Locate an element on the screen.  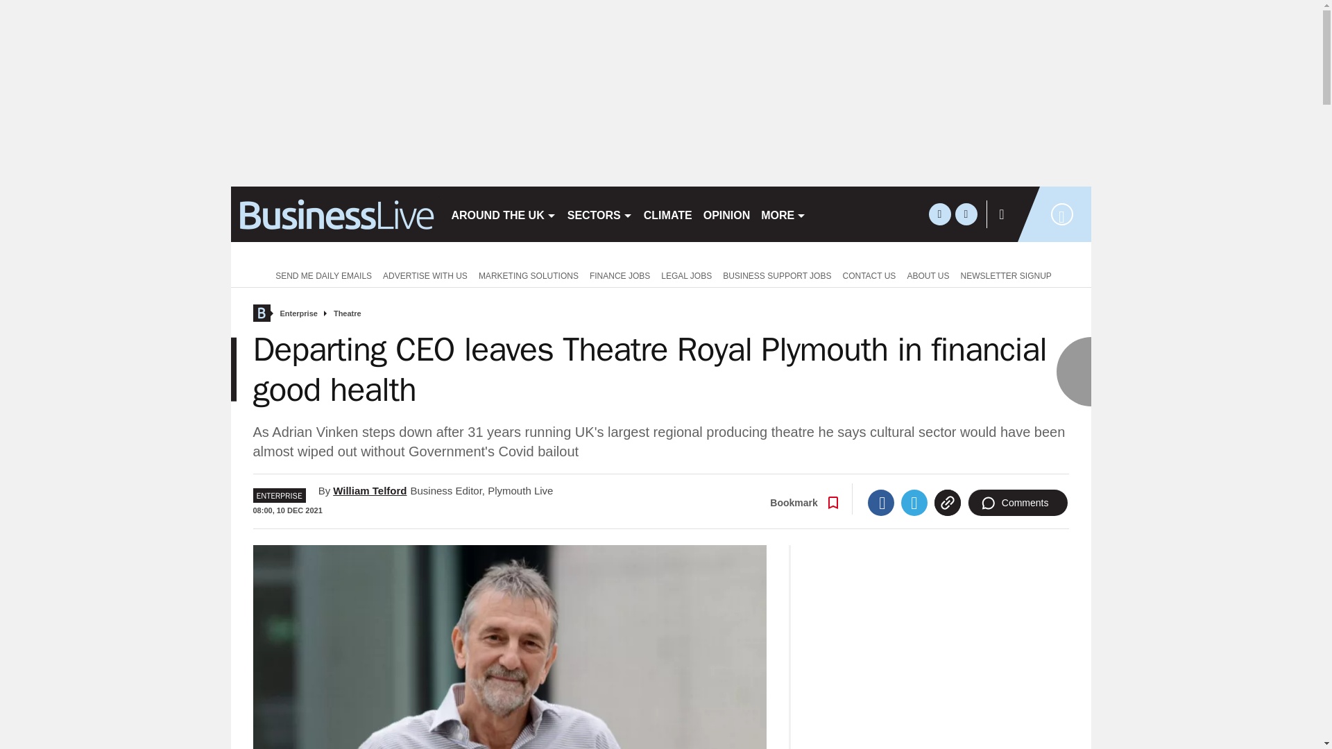
Comments is located at coordinates (1018, 503).